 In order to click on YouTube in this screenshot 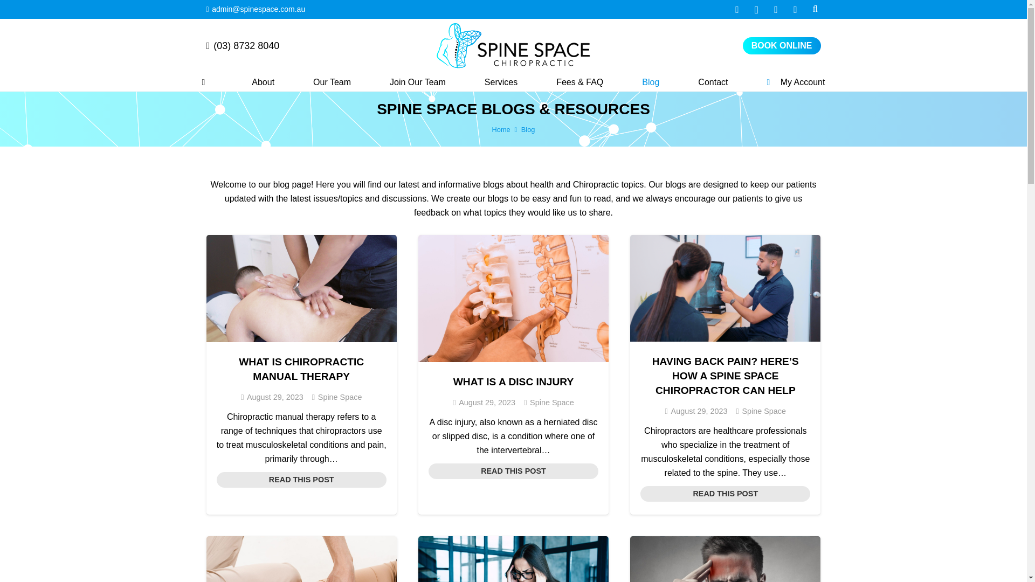, I will do `click(776, 10)`.